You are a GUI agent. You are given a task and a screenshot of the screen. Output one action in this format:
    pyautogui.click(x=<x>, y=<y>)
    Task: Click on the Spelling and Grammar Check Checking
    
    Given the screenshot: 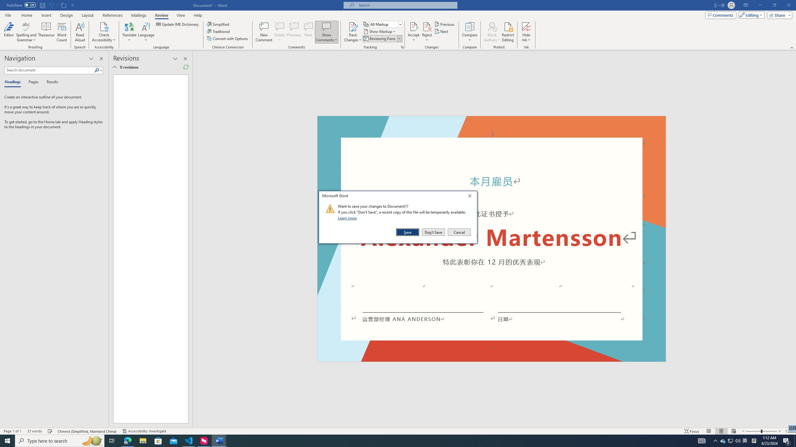 What is the action you would take?
    pyautogui.click(x=50, y=431)
    